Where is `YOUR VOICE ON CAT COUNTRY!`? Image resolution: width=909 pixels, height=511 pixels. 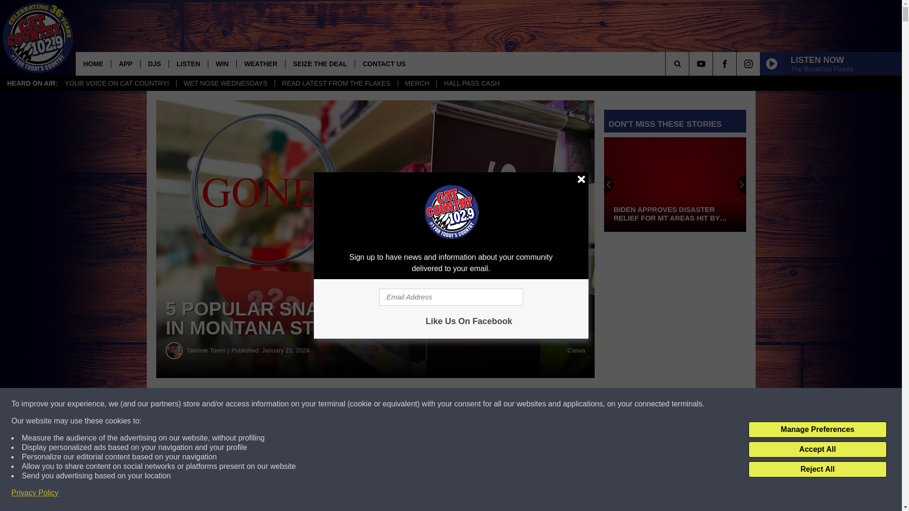 YOUR VOICE ON CAT COUNTRY! is located at coordinates (117, 83).